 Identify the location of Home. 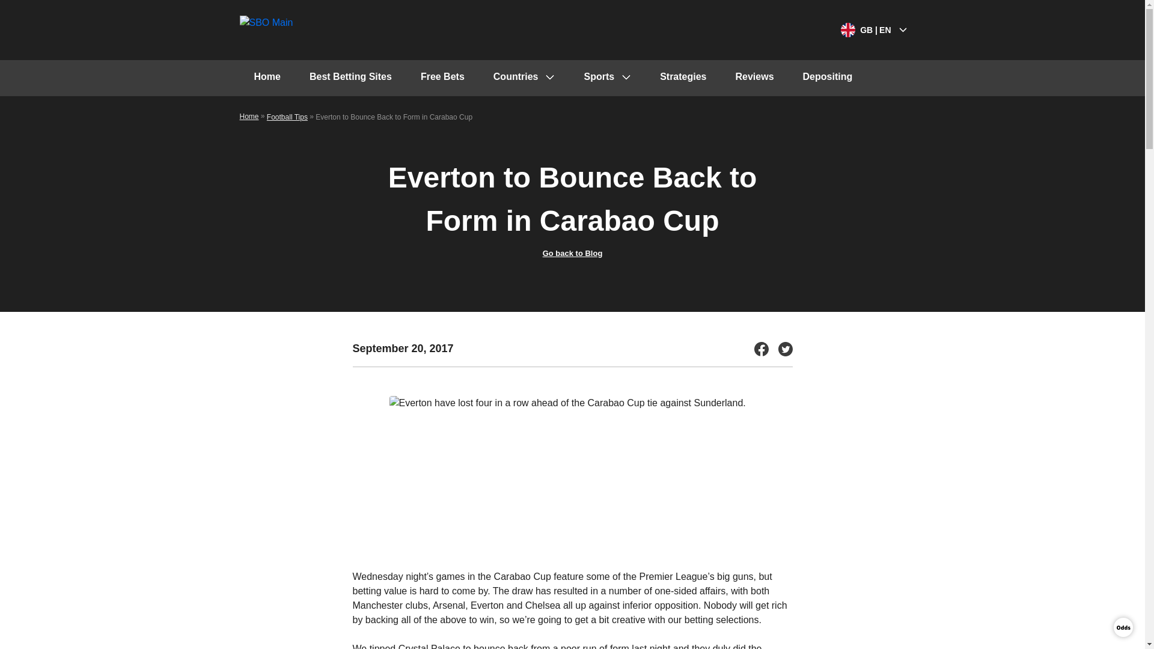
(266, 78).